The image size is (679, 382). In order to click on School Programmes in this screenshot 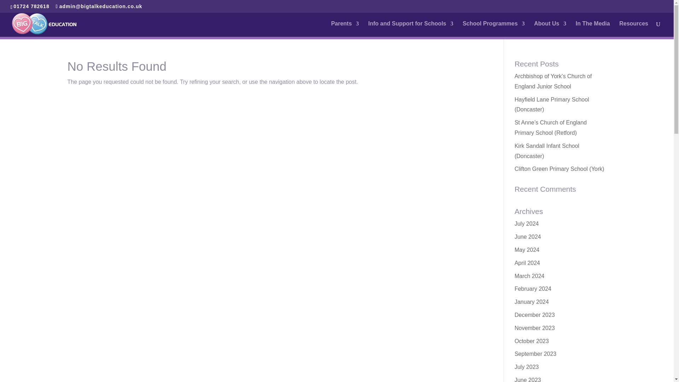, I will do `click(494, 29)`.